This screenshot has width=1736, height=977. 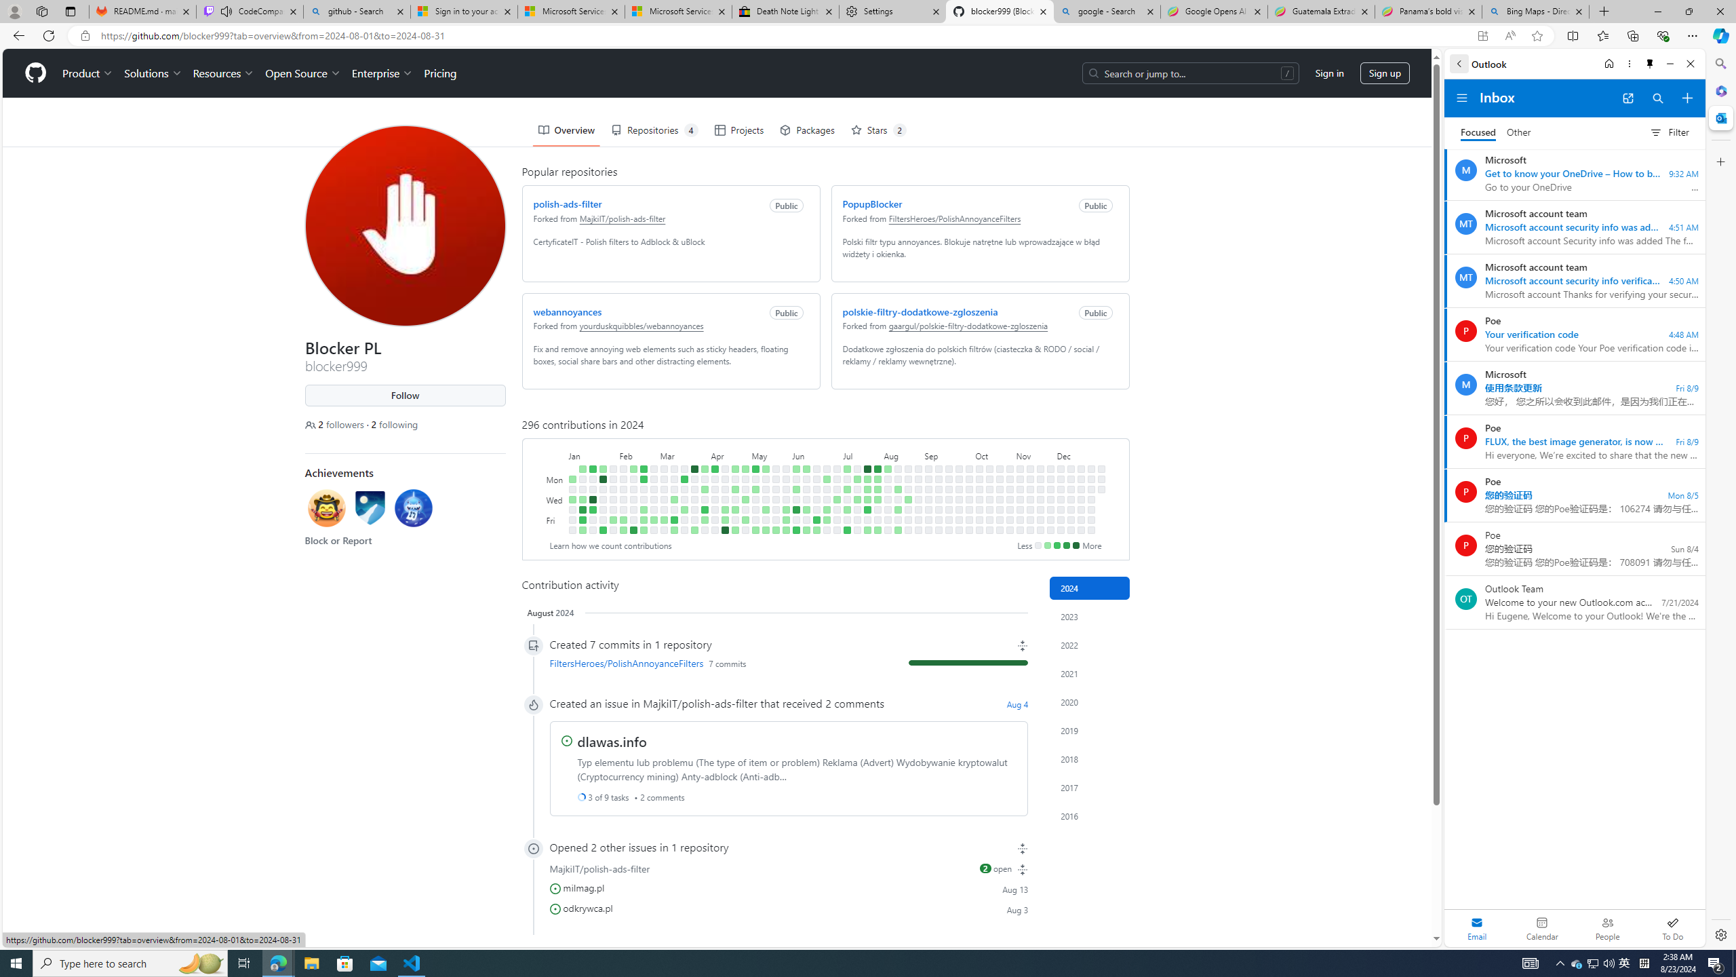 I want to click on Focused, so click(x=1478, y=133).